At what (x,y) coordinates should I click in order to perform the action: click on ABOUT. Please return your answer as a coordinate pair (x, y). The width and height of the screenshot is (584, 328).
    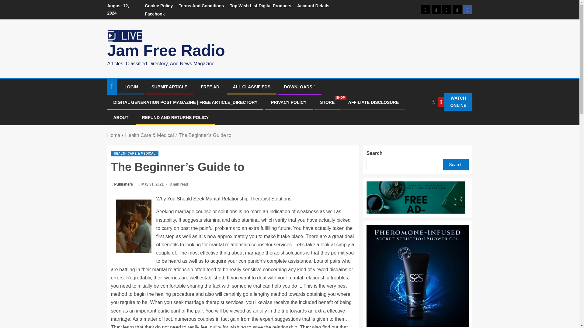
    Looking at the image, I should click on (121, 118).